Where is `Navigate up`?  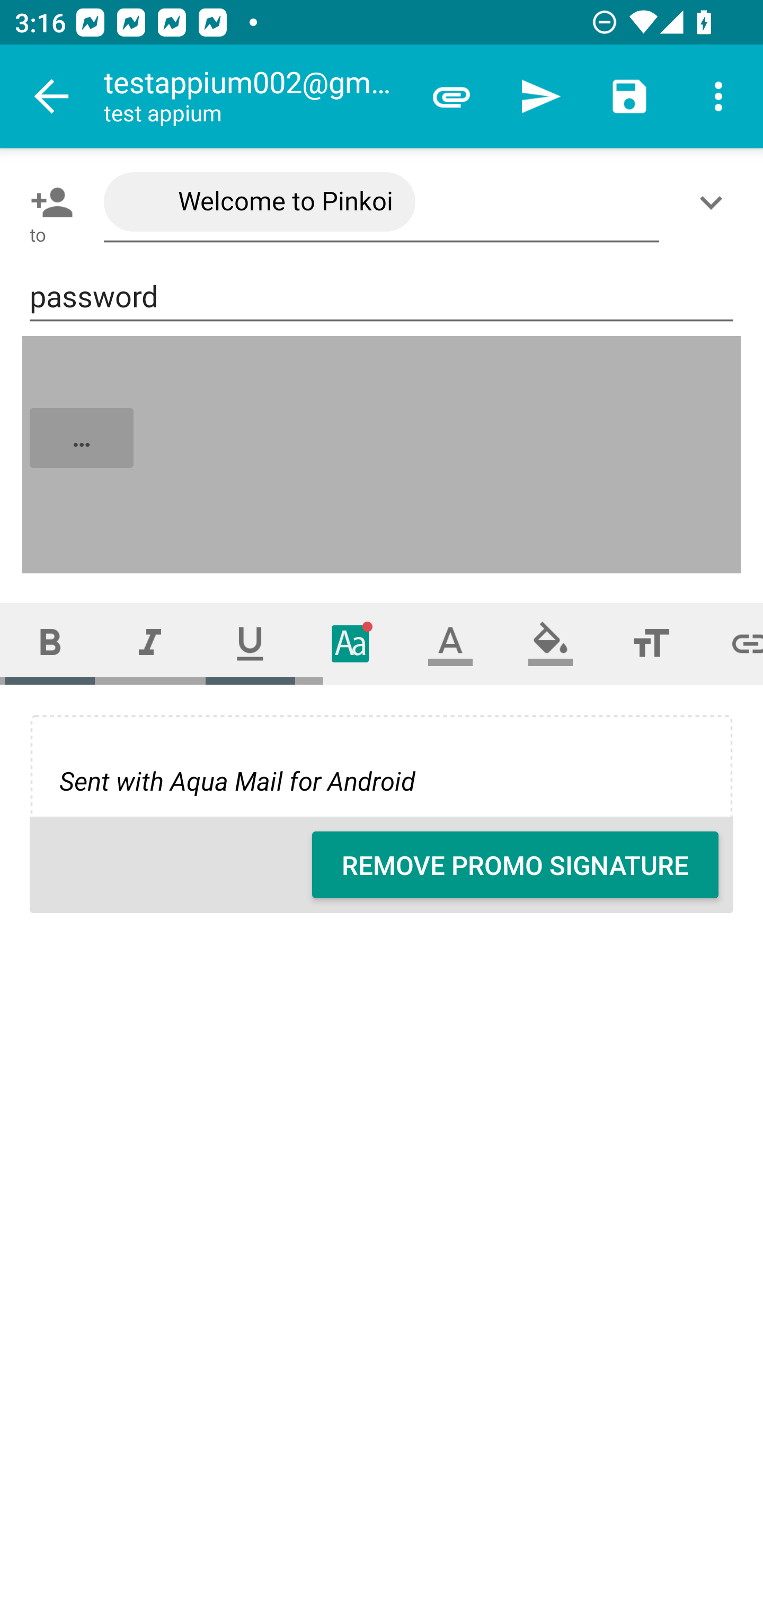 Navigate up is located at coordinates (52, 96).